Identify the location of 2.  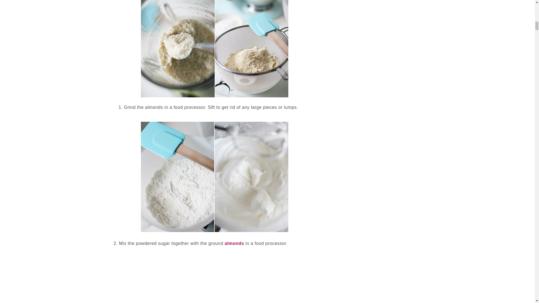
(214, 49).